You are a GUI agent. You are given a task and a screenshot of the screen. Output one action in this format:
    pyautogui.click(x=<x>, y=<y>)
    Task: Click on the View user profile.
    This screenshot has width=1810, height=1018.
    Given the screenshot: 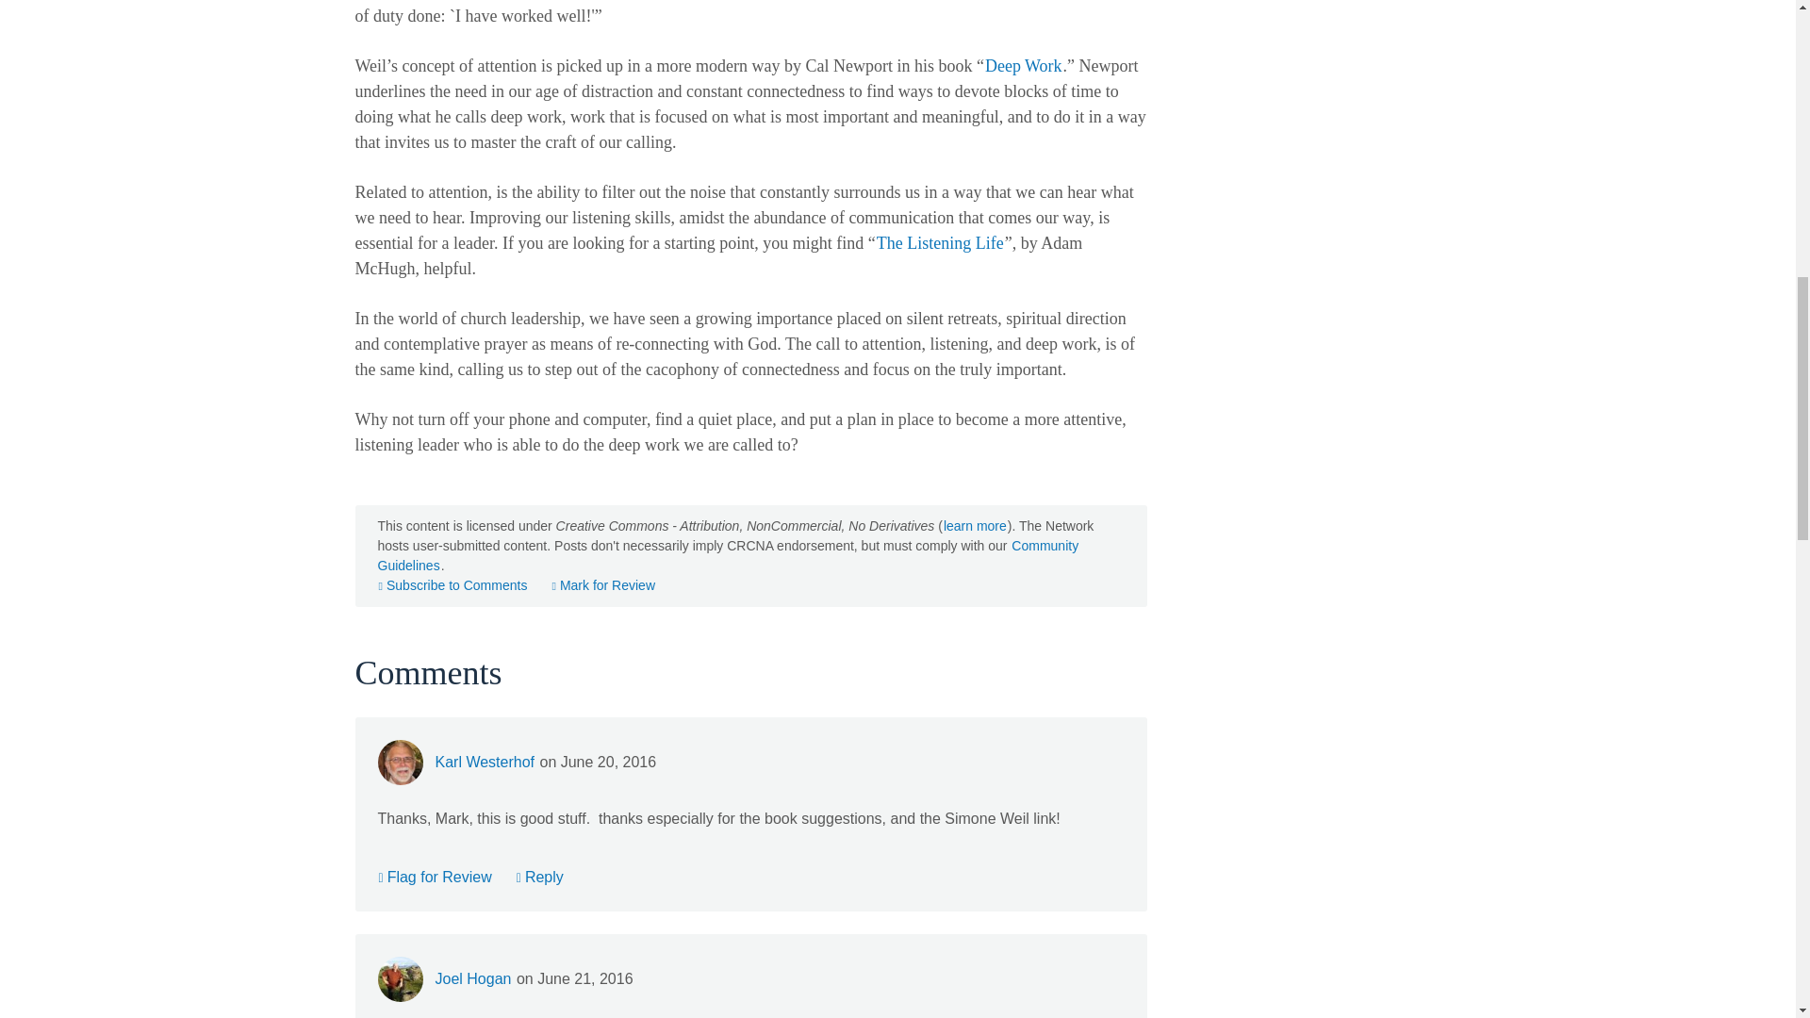 What is the action you would take?
    pyautogui.click(x=485, y=762)
    